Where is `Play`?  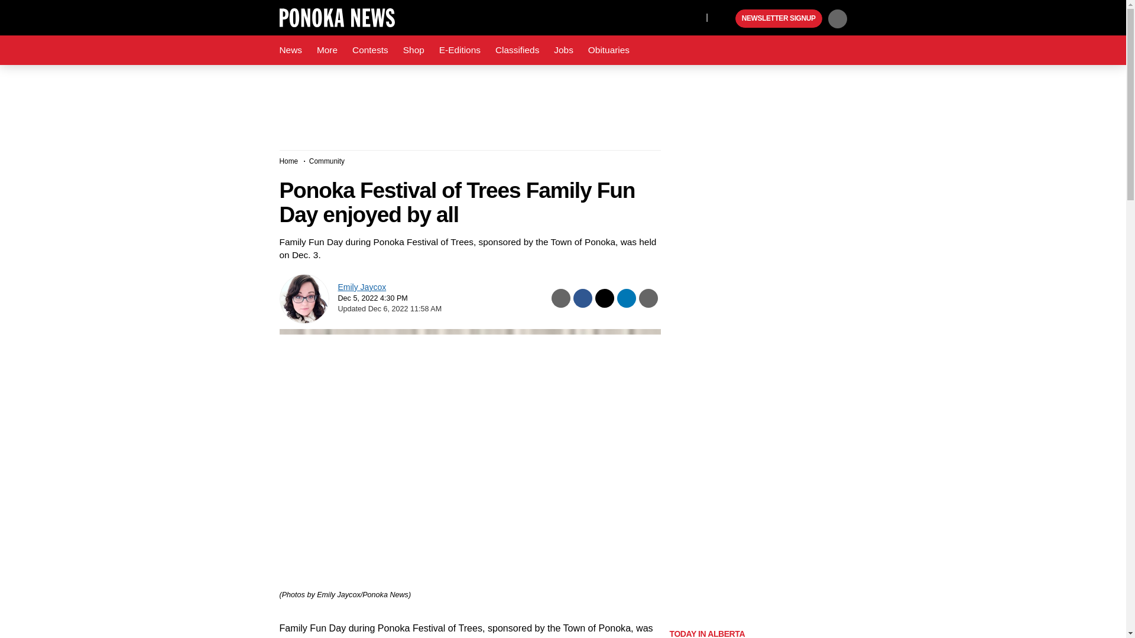 Play is located at coordinates (725, 19).